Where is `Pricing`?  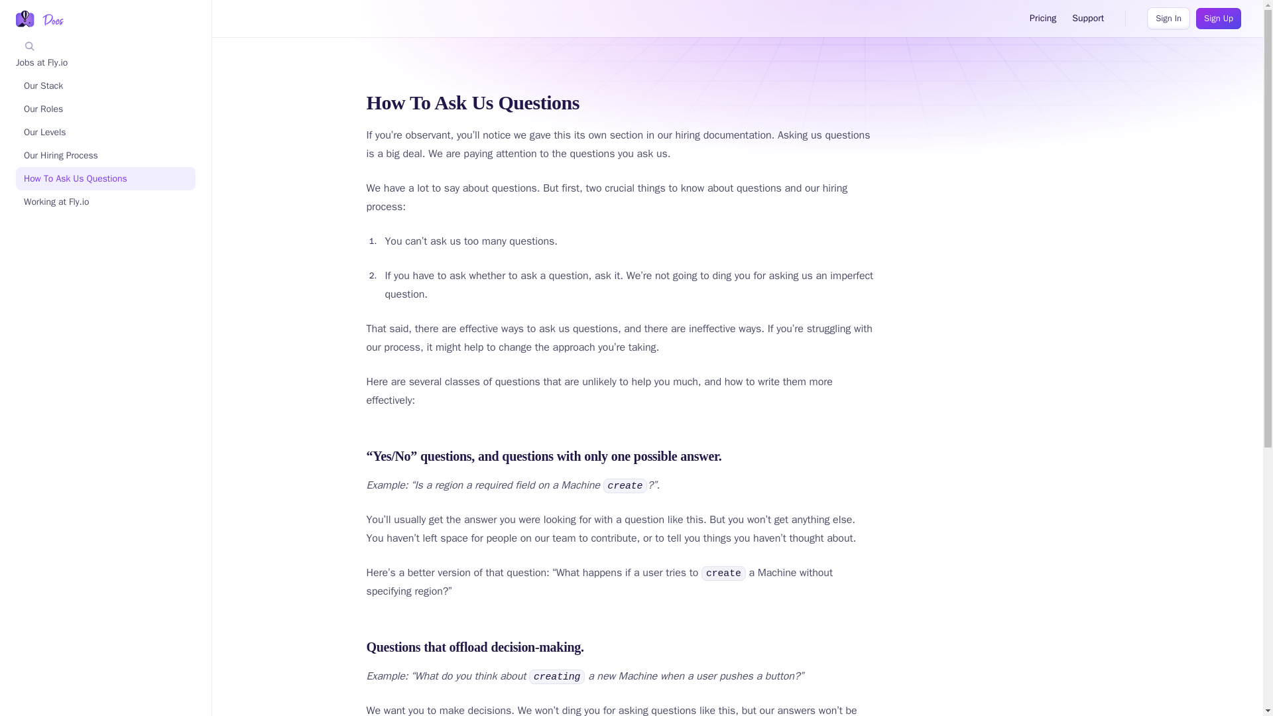
Pricing is located at coordinates (1043, 19).